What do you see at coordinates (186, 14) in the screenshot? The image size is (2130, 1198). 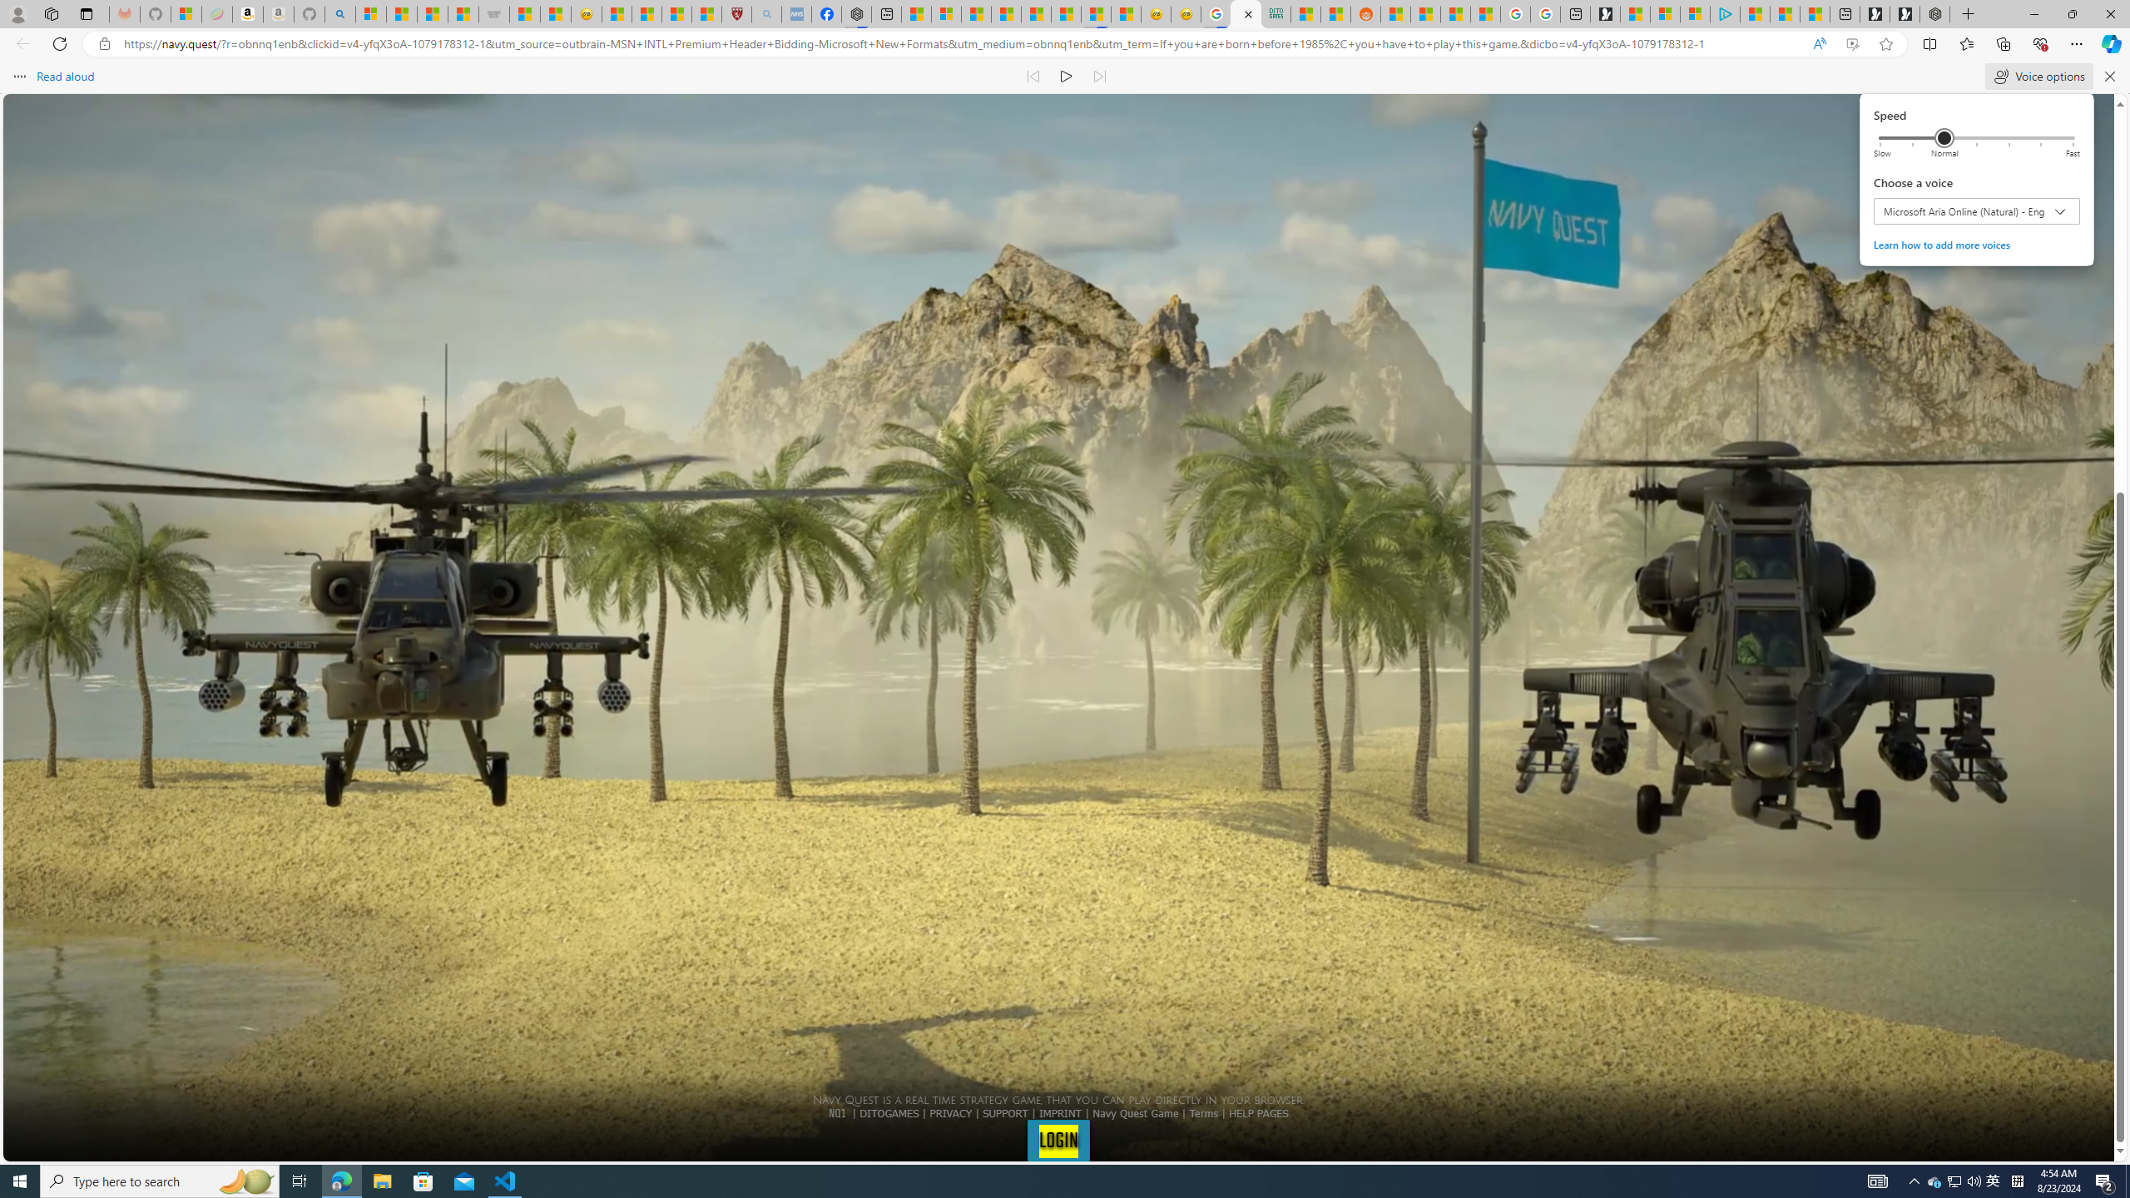 I see `Microsoft-Report a Concern to Bing` at bounding box center [186, 14].